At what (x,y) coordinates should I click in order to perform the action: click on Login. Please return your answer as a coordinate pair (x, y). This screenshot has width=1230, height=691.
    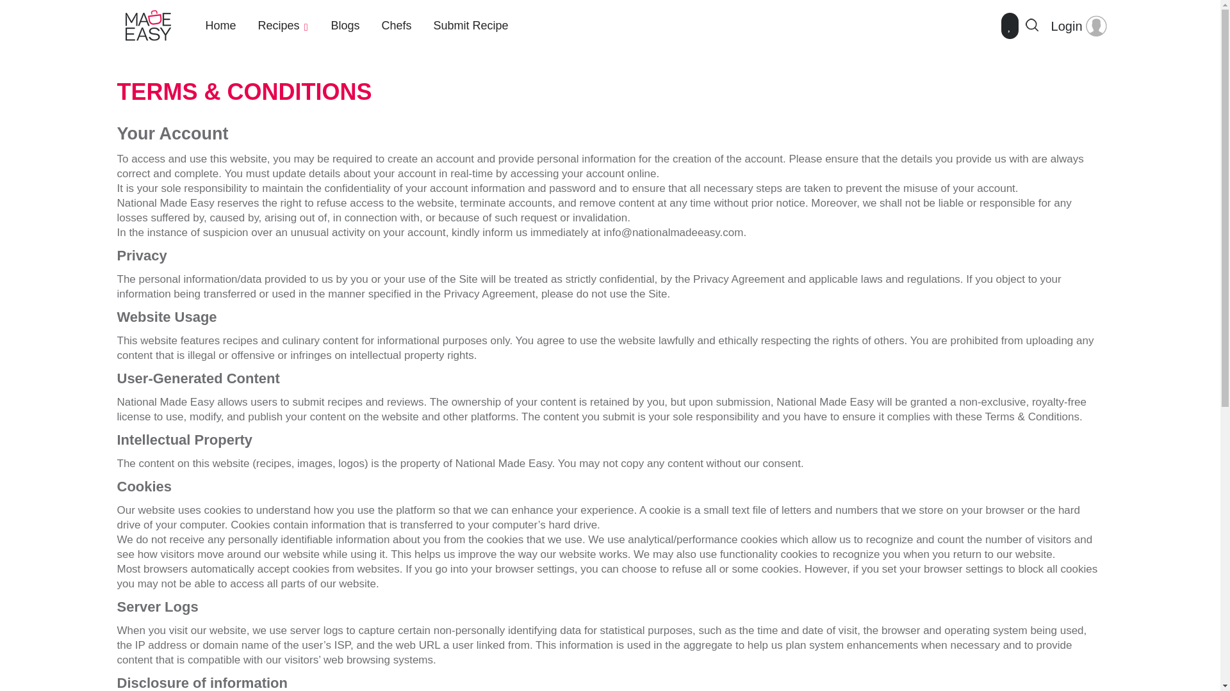
    Looking at the image, I should click on (1079, 26).